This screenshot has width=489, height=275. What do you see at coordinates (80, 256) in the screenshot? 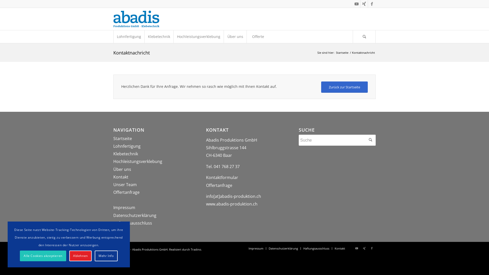
I see `Ablehnen` at bounding box center [80, 256].